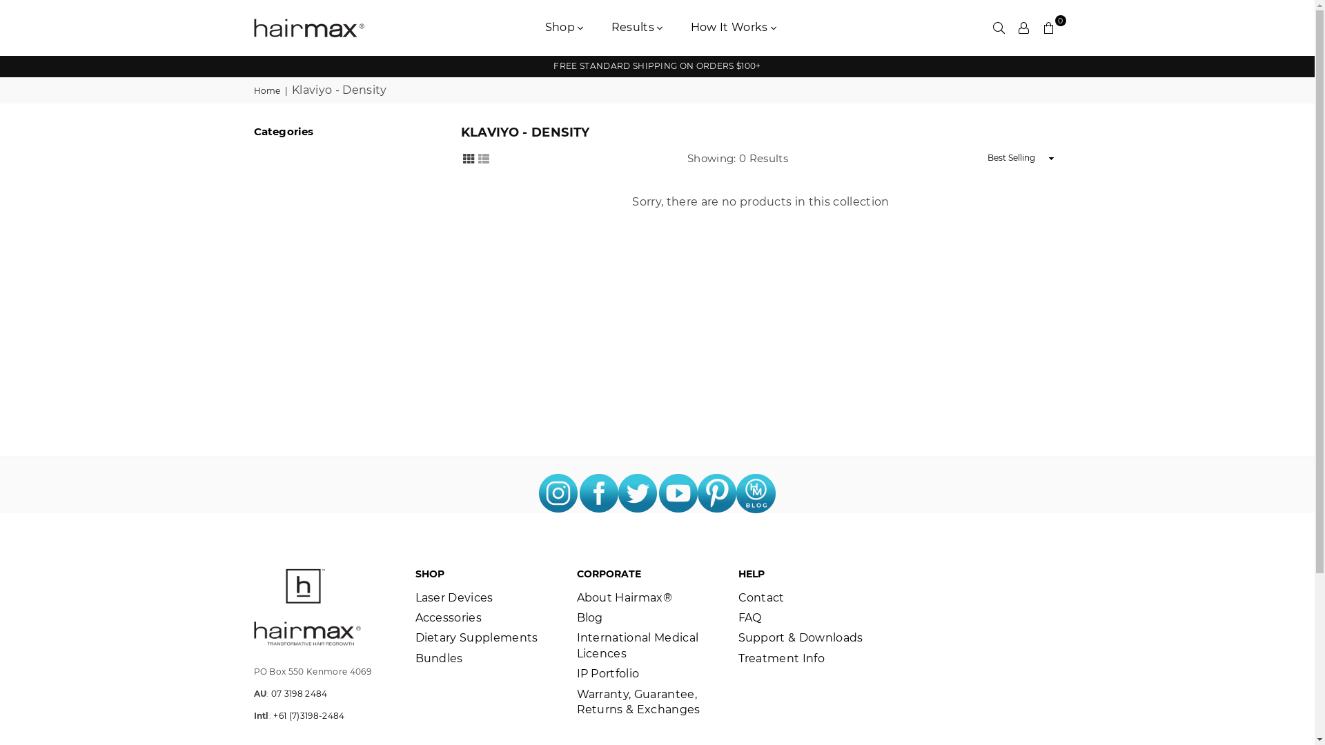 The height and width of the screenshot is (745, 1325). I want to click on FAQ, so click(750, 617).